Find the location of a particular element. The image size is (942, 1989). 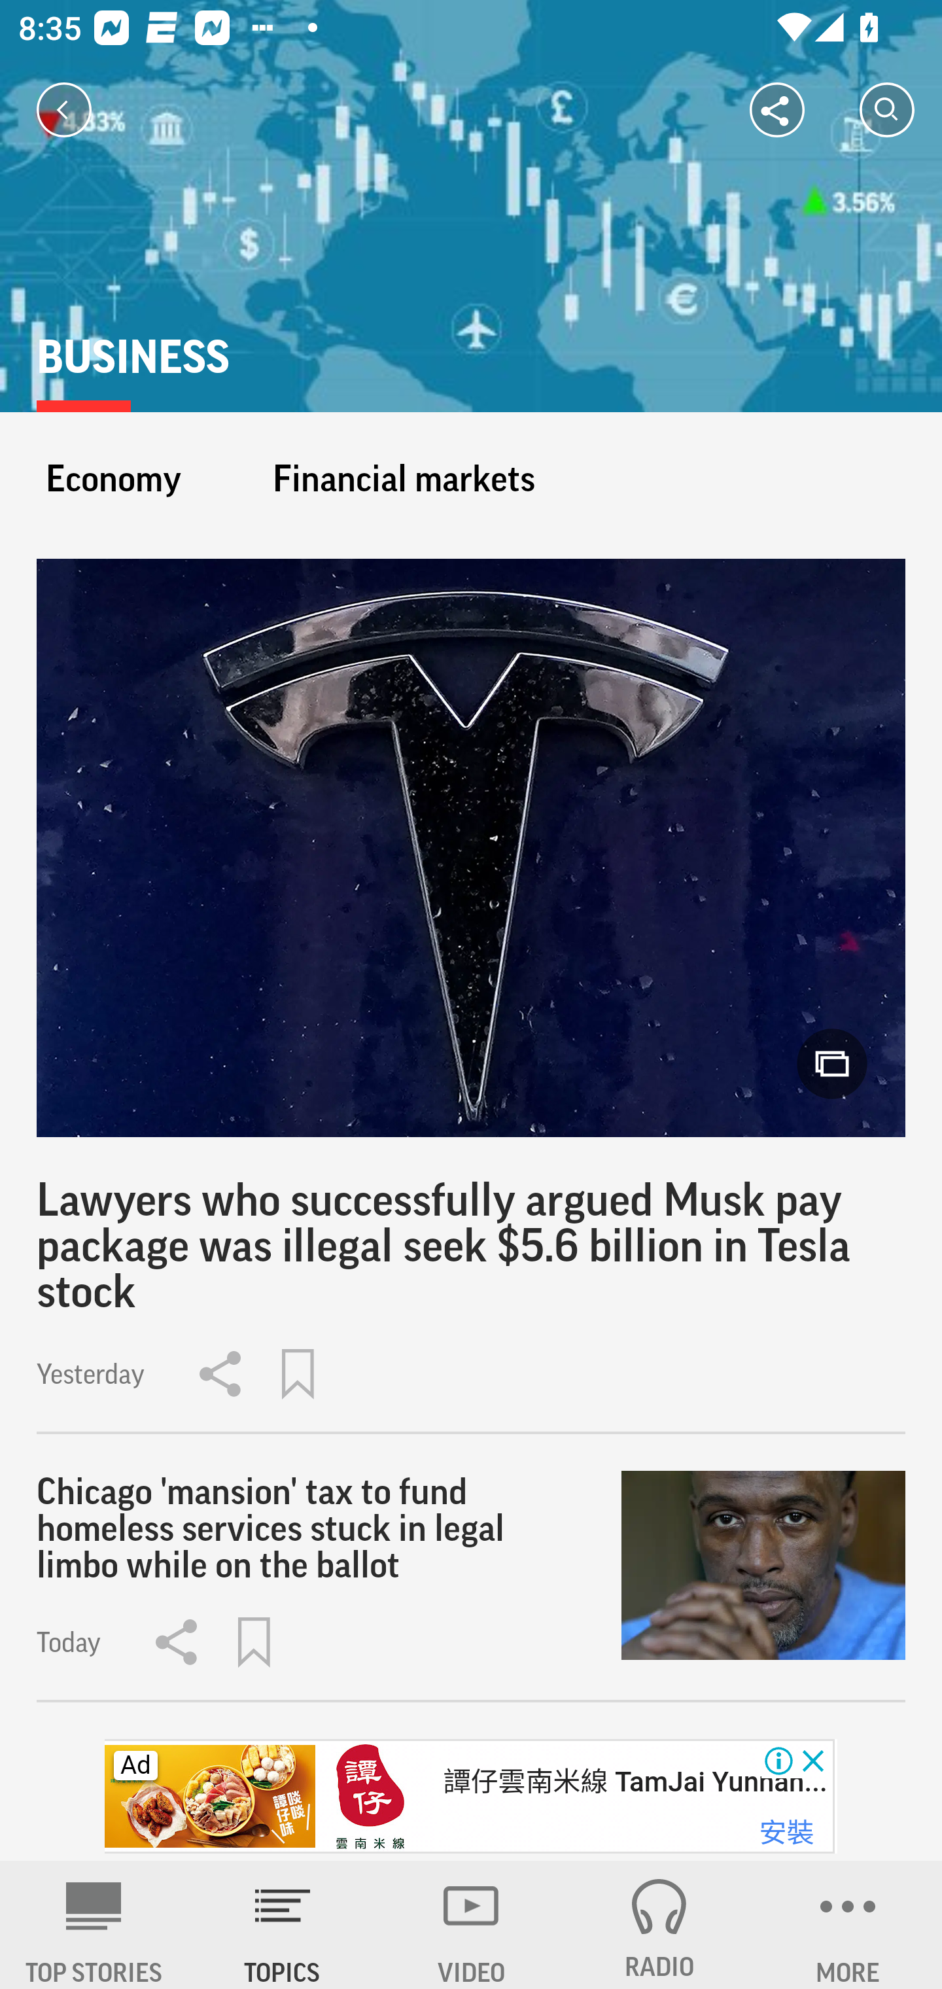

TOPICS is located at coordinates (283, 1925).